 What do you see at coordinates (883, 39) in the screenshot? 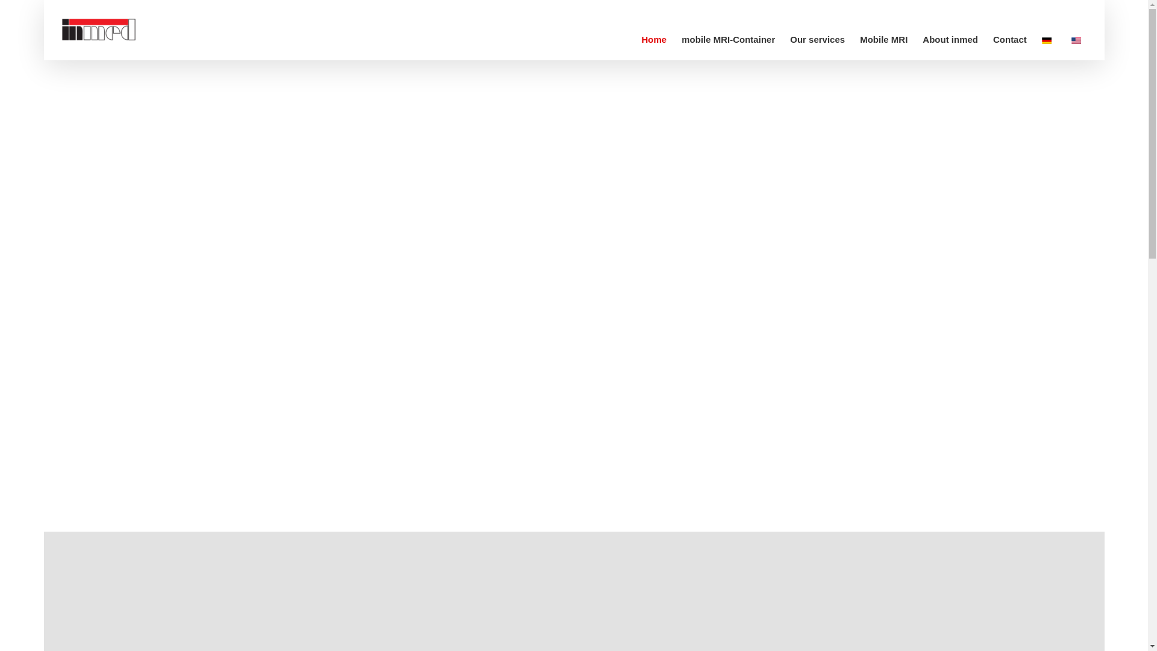
I see `Mobile MRI` at bounding box center [883, 39].